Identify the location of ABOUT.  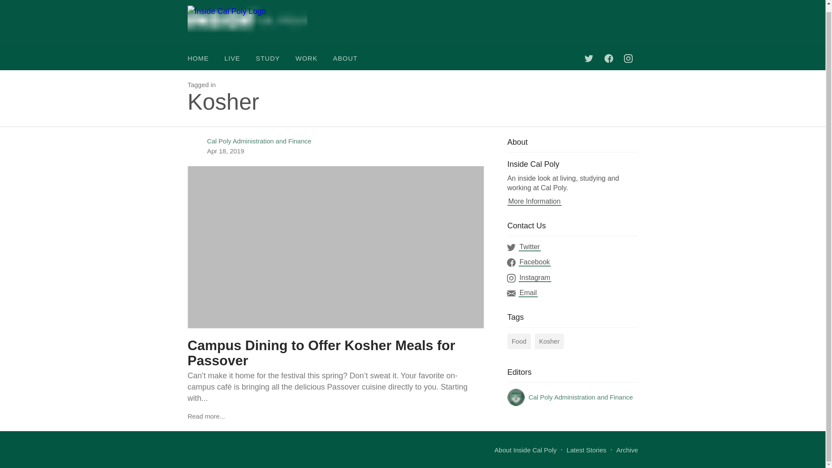
(345, 58).